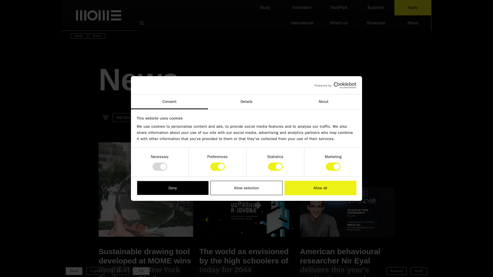  What do you see at coordinates (169, 102) in the screenshot?
I see `Consent` at bounding box center [169, 102].